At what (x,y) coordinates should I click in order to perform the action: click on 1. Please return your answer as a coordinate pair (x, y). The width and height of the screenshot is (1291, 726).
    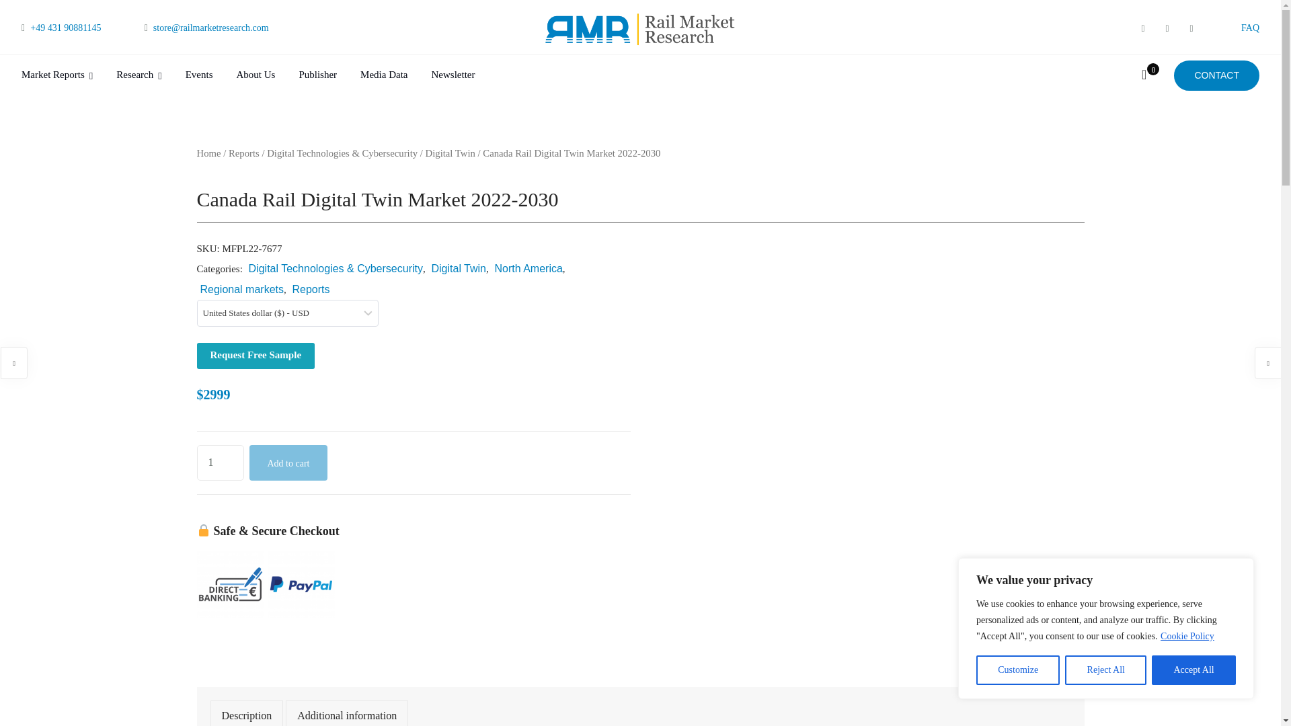
    Looking at the image, I should click on (219, 462).